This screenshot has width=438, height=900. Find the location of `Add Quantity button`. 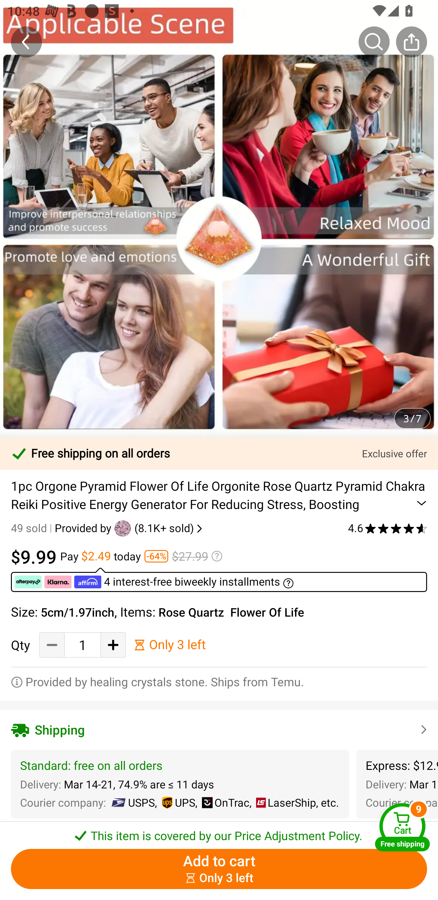

Add Quantity button is located at coordinates (113, 645).